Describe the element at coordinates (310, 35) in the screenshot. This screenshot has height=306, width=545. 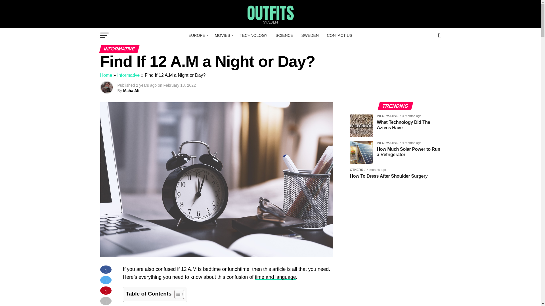
I see `SWEDEN` at that location.